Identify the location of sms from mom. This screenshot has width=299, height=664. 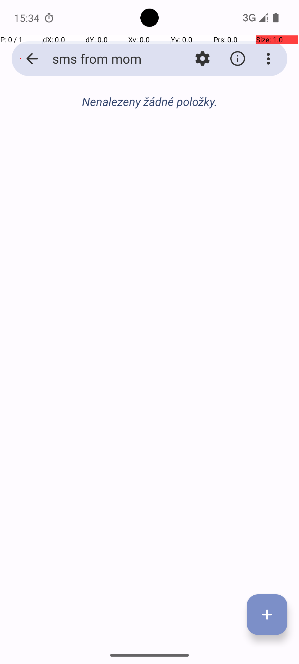
(107, 59).